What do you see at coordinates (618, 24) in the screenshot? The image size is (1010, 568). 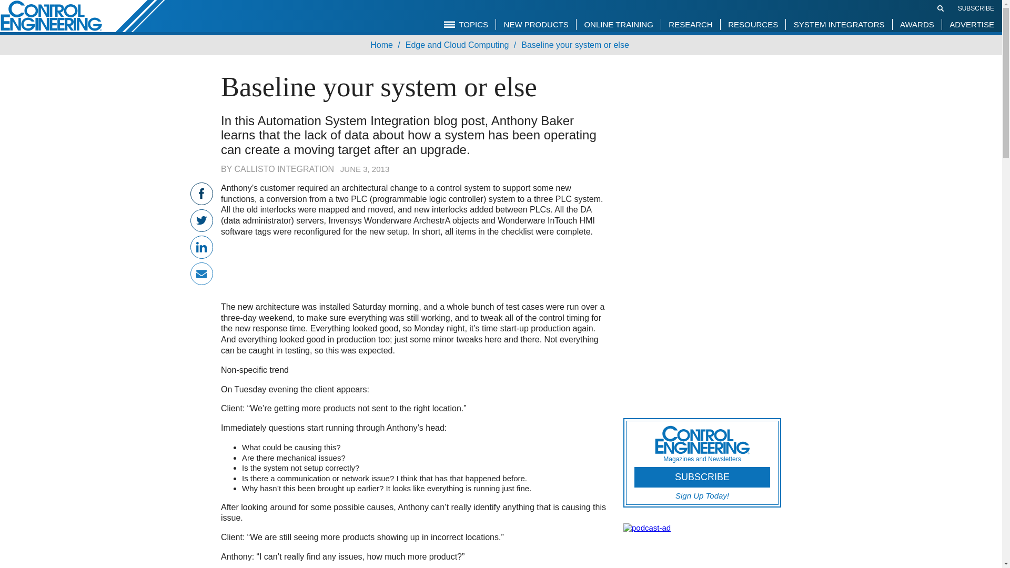 I see `ONLINE TRAINING` at bounding box center [618, 24].